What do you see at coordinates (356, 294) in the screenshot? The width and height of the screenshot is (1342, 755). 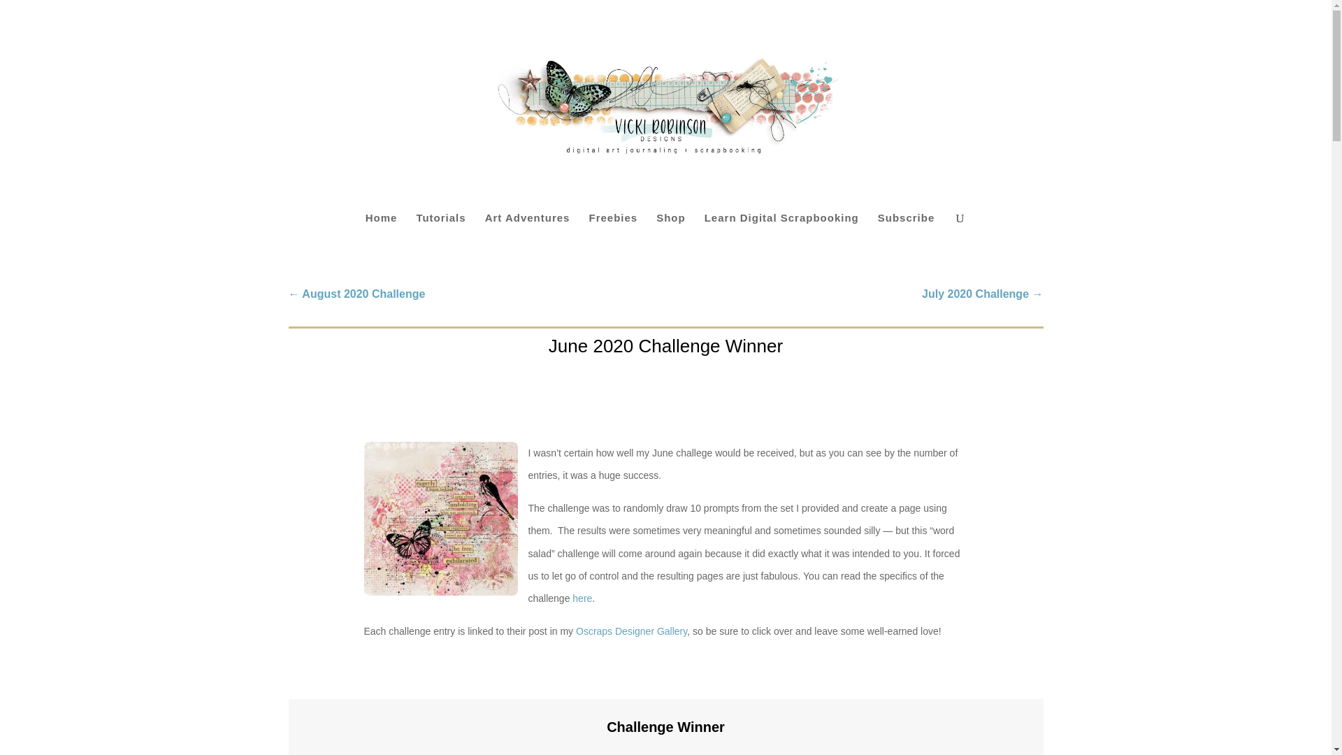 I see `August 2020 Challenge` at bounding box center [356, 294].